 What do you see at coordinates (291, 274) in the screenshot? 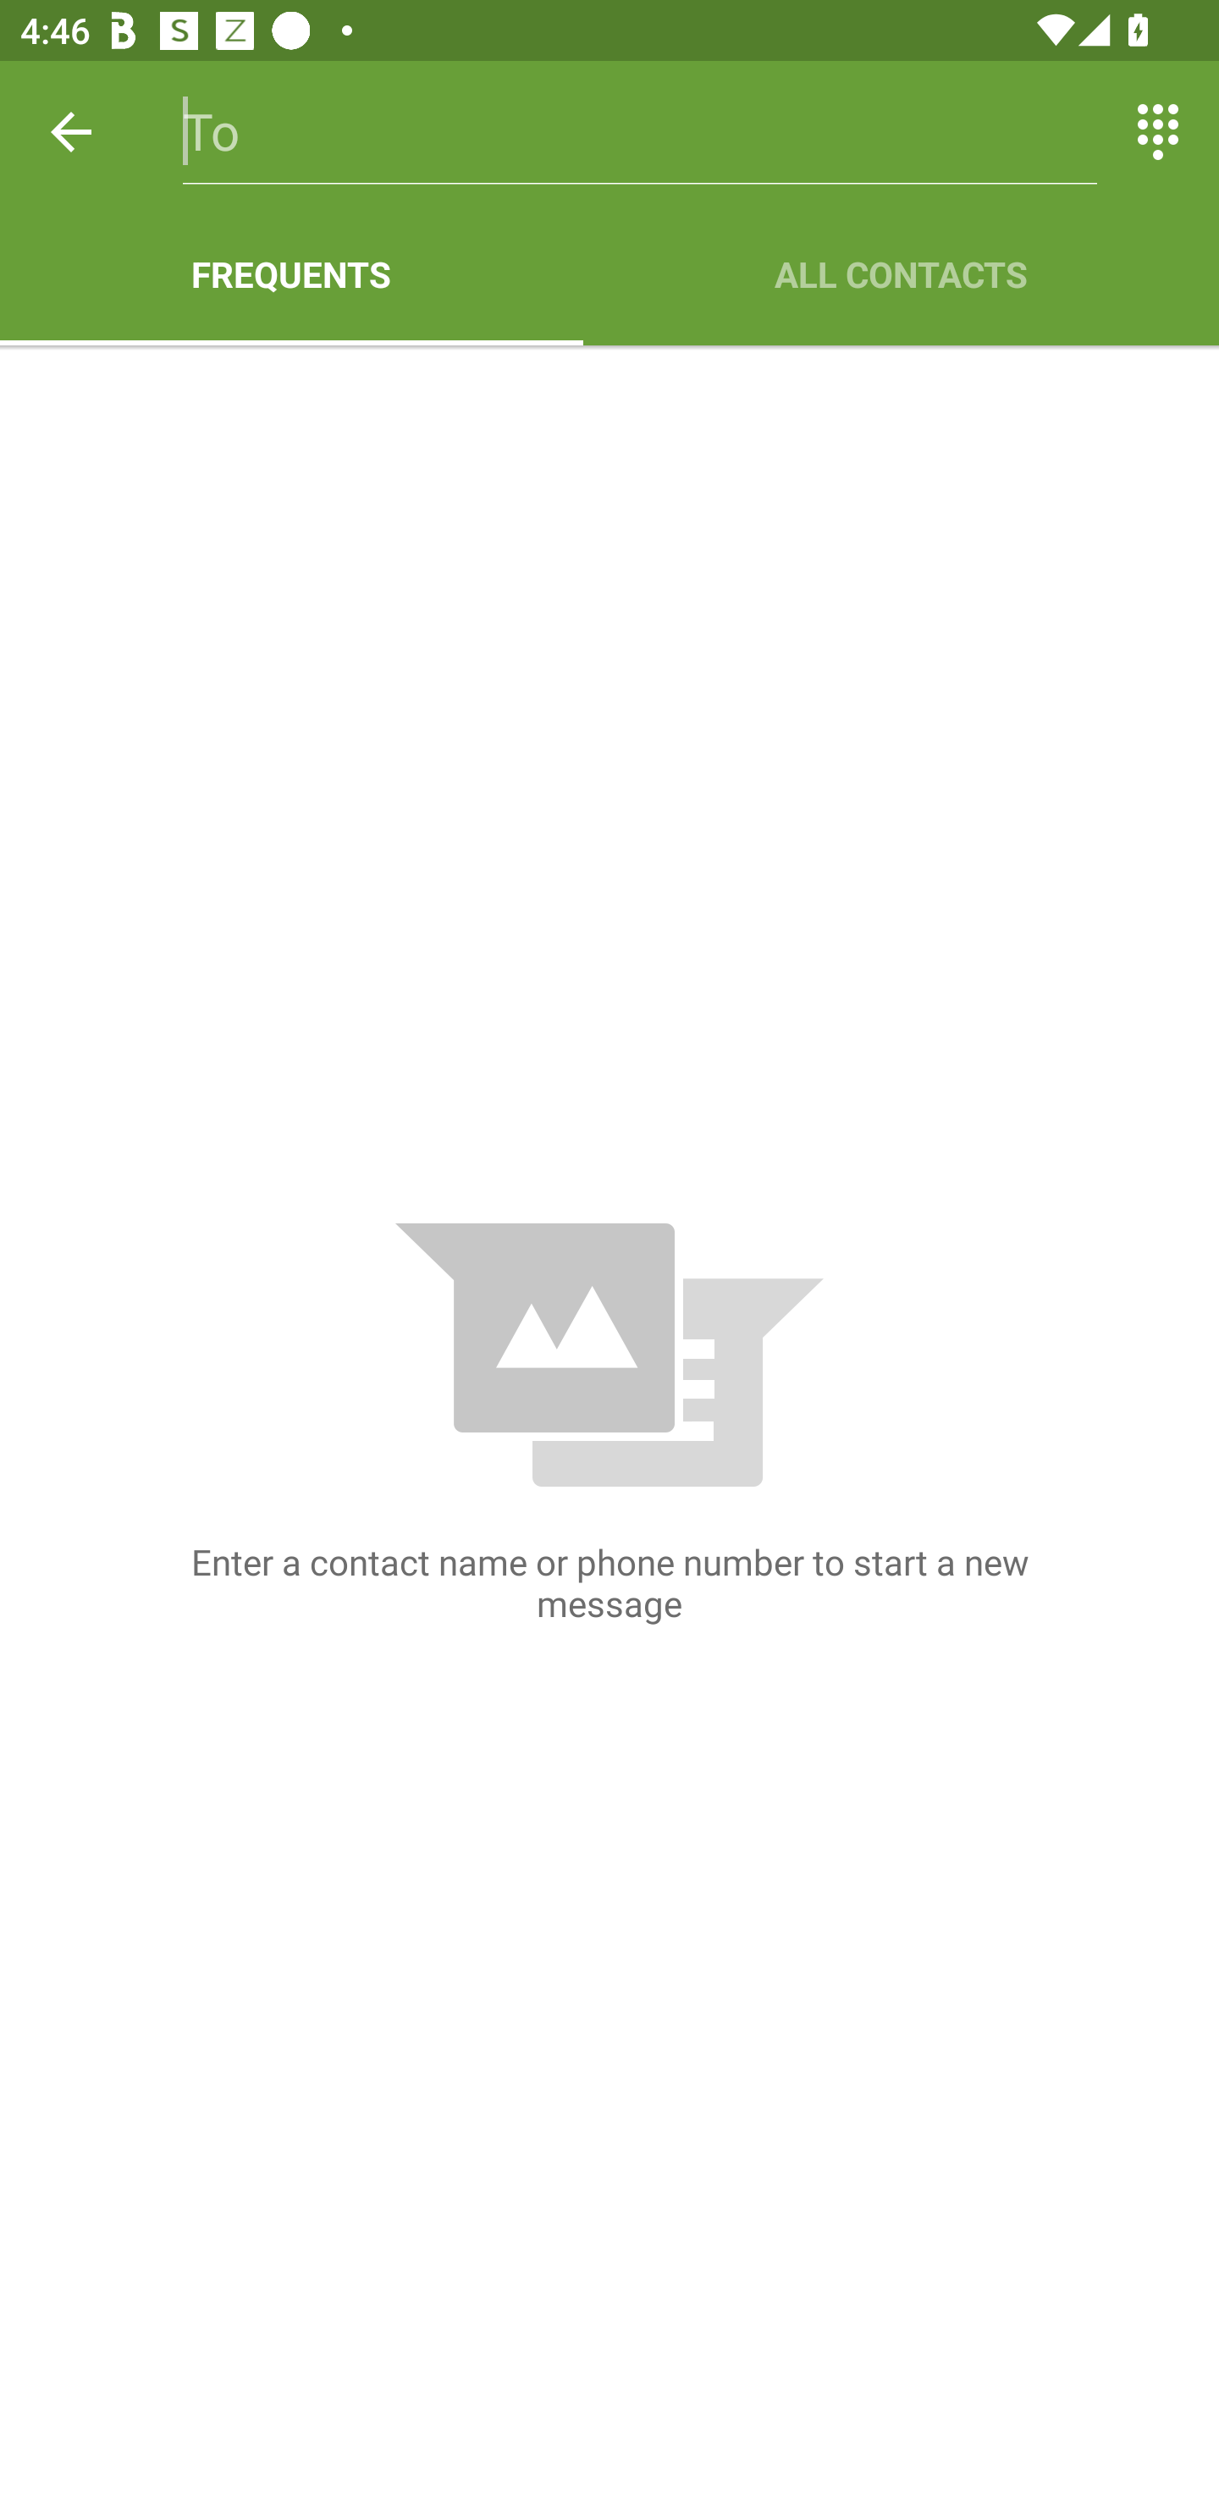
I see `FREQUENTS` at bounding box center [291, 274].